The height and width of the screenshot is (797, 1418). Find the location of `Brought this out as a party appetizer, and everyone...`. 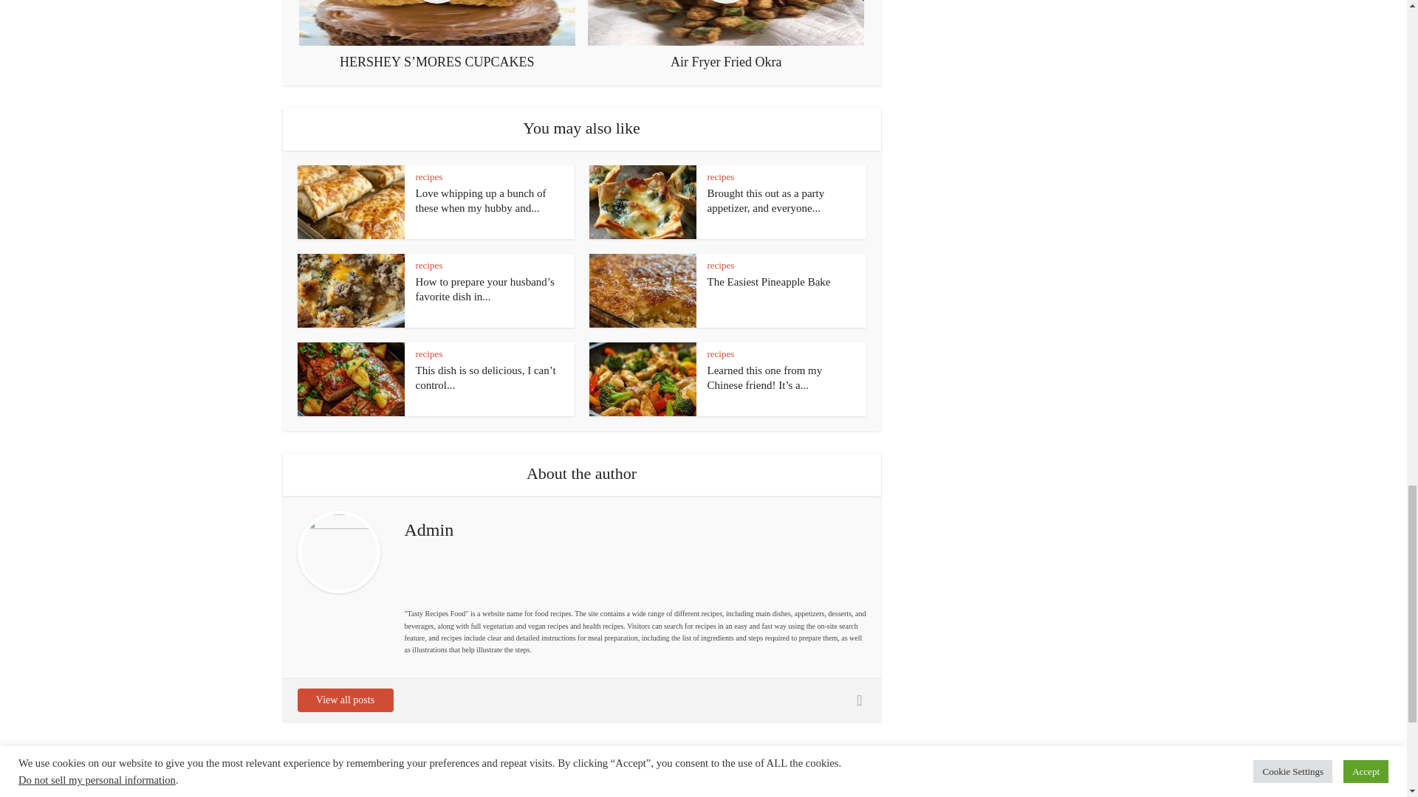

Brought this out as a party appetizer, and everyone... is located at coordinates (767, 201).